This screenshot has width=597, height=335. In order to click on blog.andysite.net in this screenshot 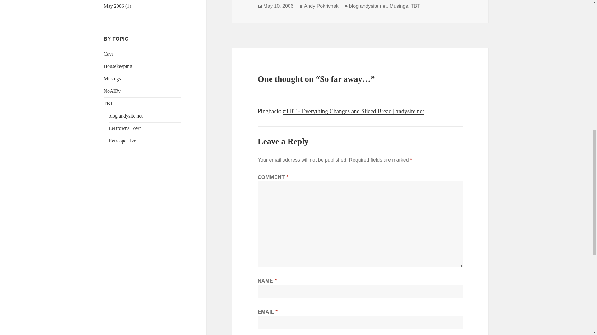, I will do `click(126, 116)`.